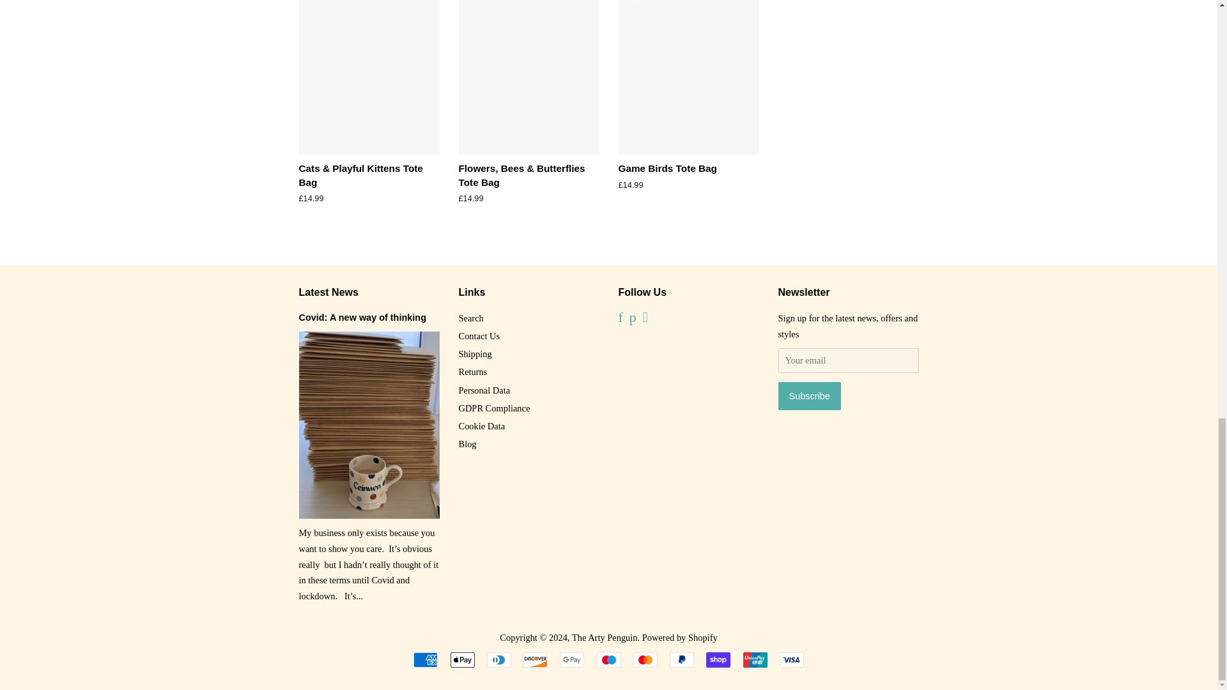  What do you see at coordinates (426, 659) in the screenshot?
I see `American Express` at bounding box center [426, 659].